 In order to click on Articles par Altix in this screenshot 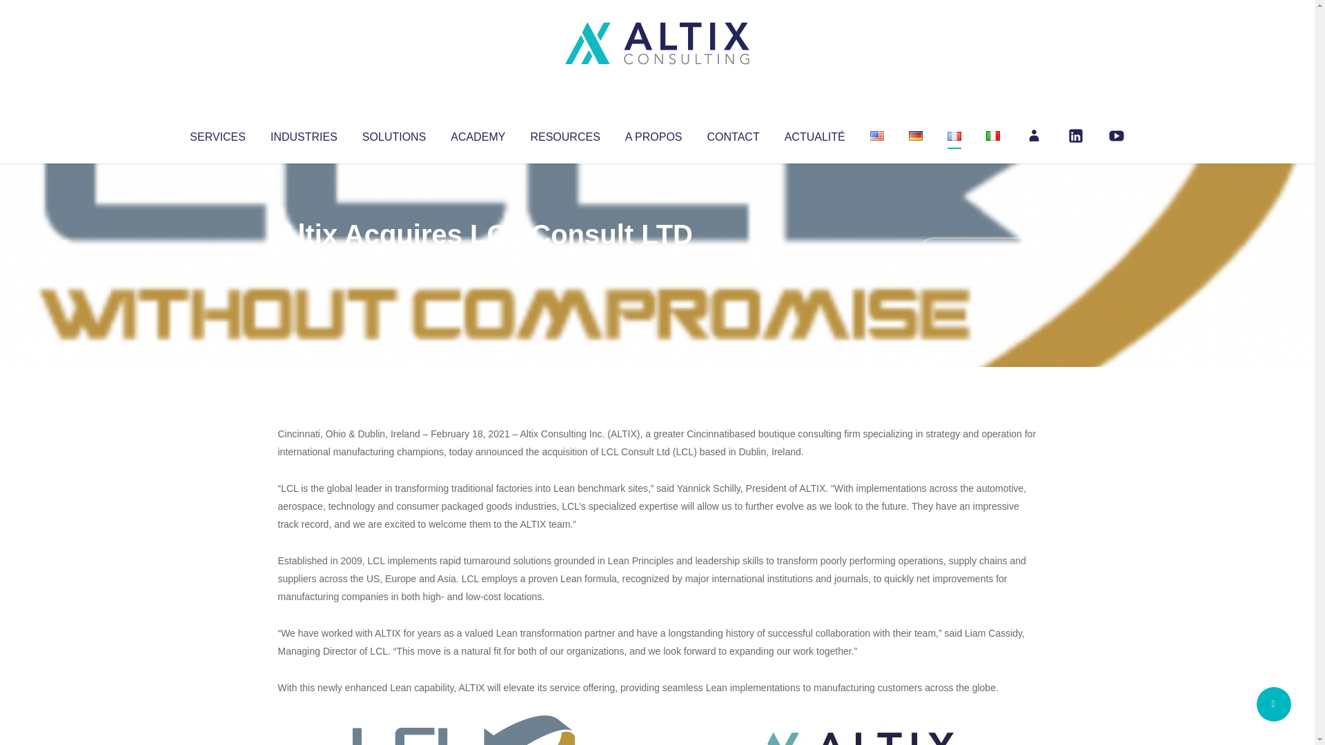, I will do `click(304, 262)`.